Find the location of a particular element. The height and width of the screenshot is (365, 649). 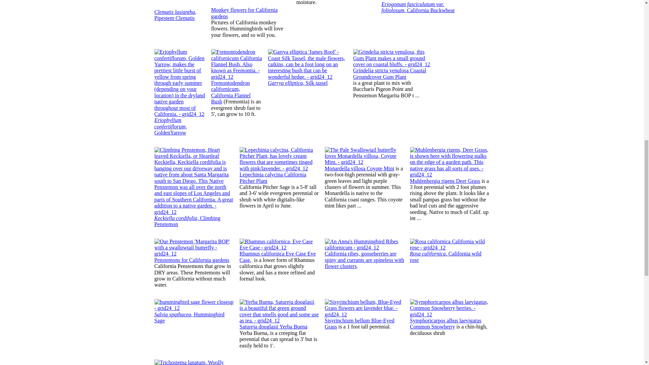

Eriogonum fasciculatum var. foliolosum, California Buckwheat is located at coordinates (418, 10).